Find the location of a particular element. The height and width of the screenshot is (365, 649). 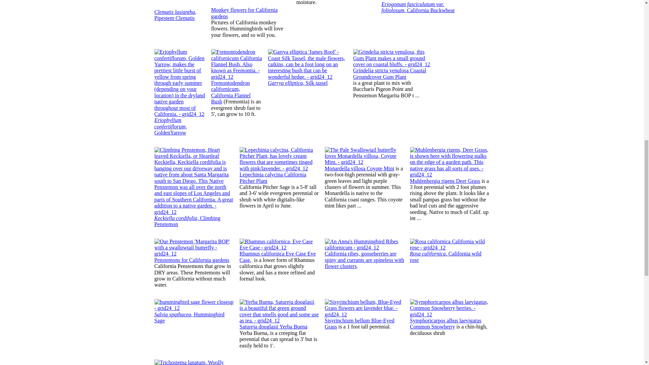

Eriogonum fasciculatum var. foliolosum, California Buckwheat is located at coordinates (418, 10).